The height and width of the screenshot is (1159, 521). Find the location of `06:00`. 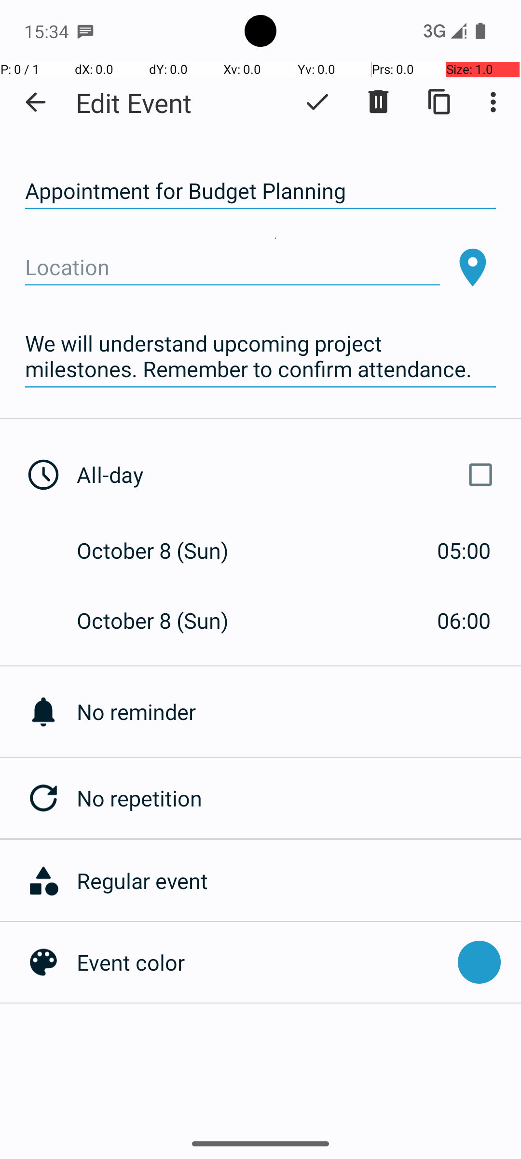

06:00 is located at coordinates (464, 620).